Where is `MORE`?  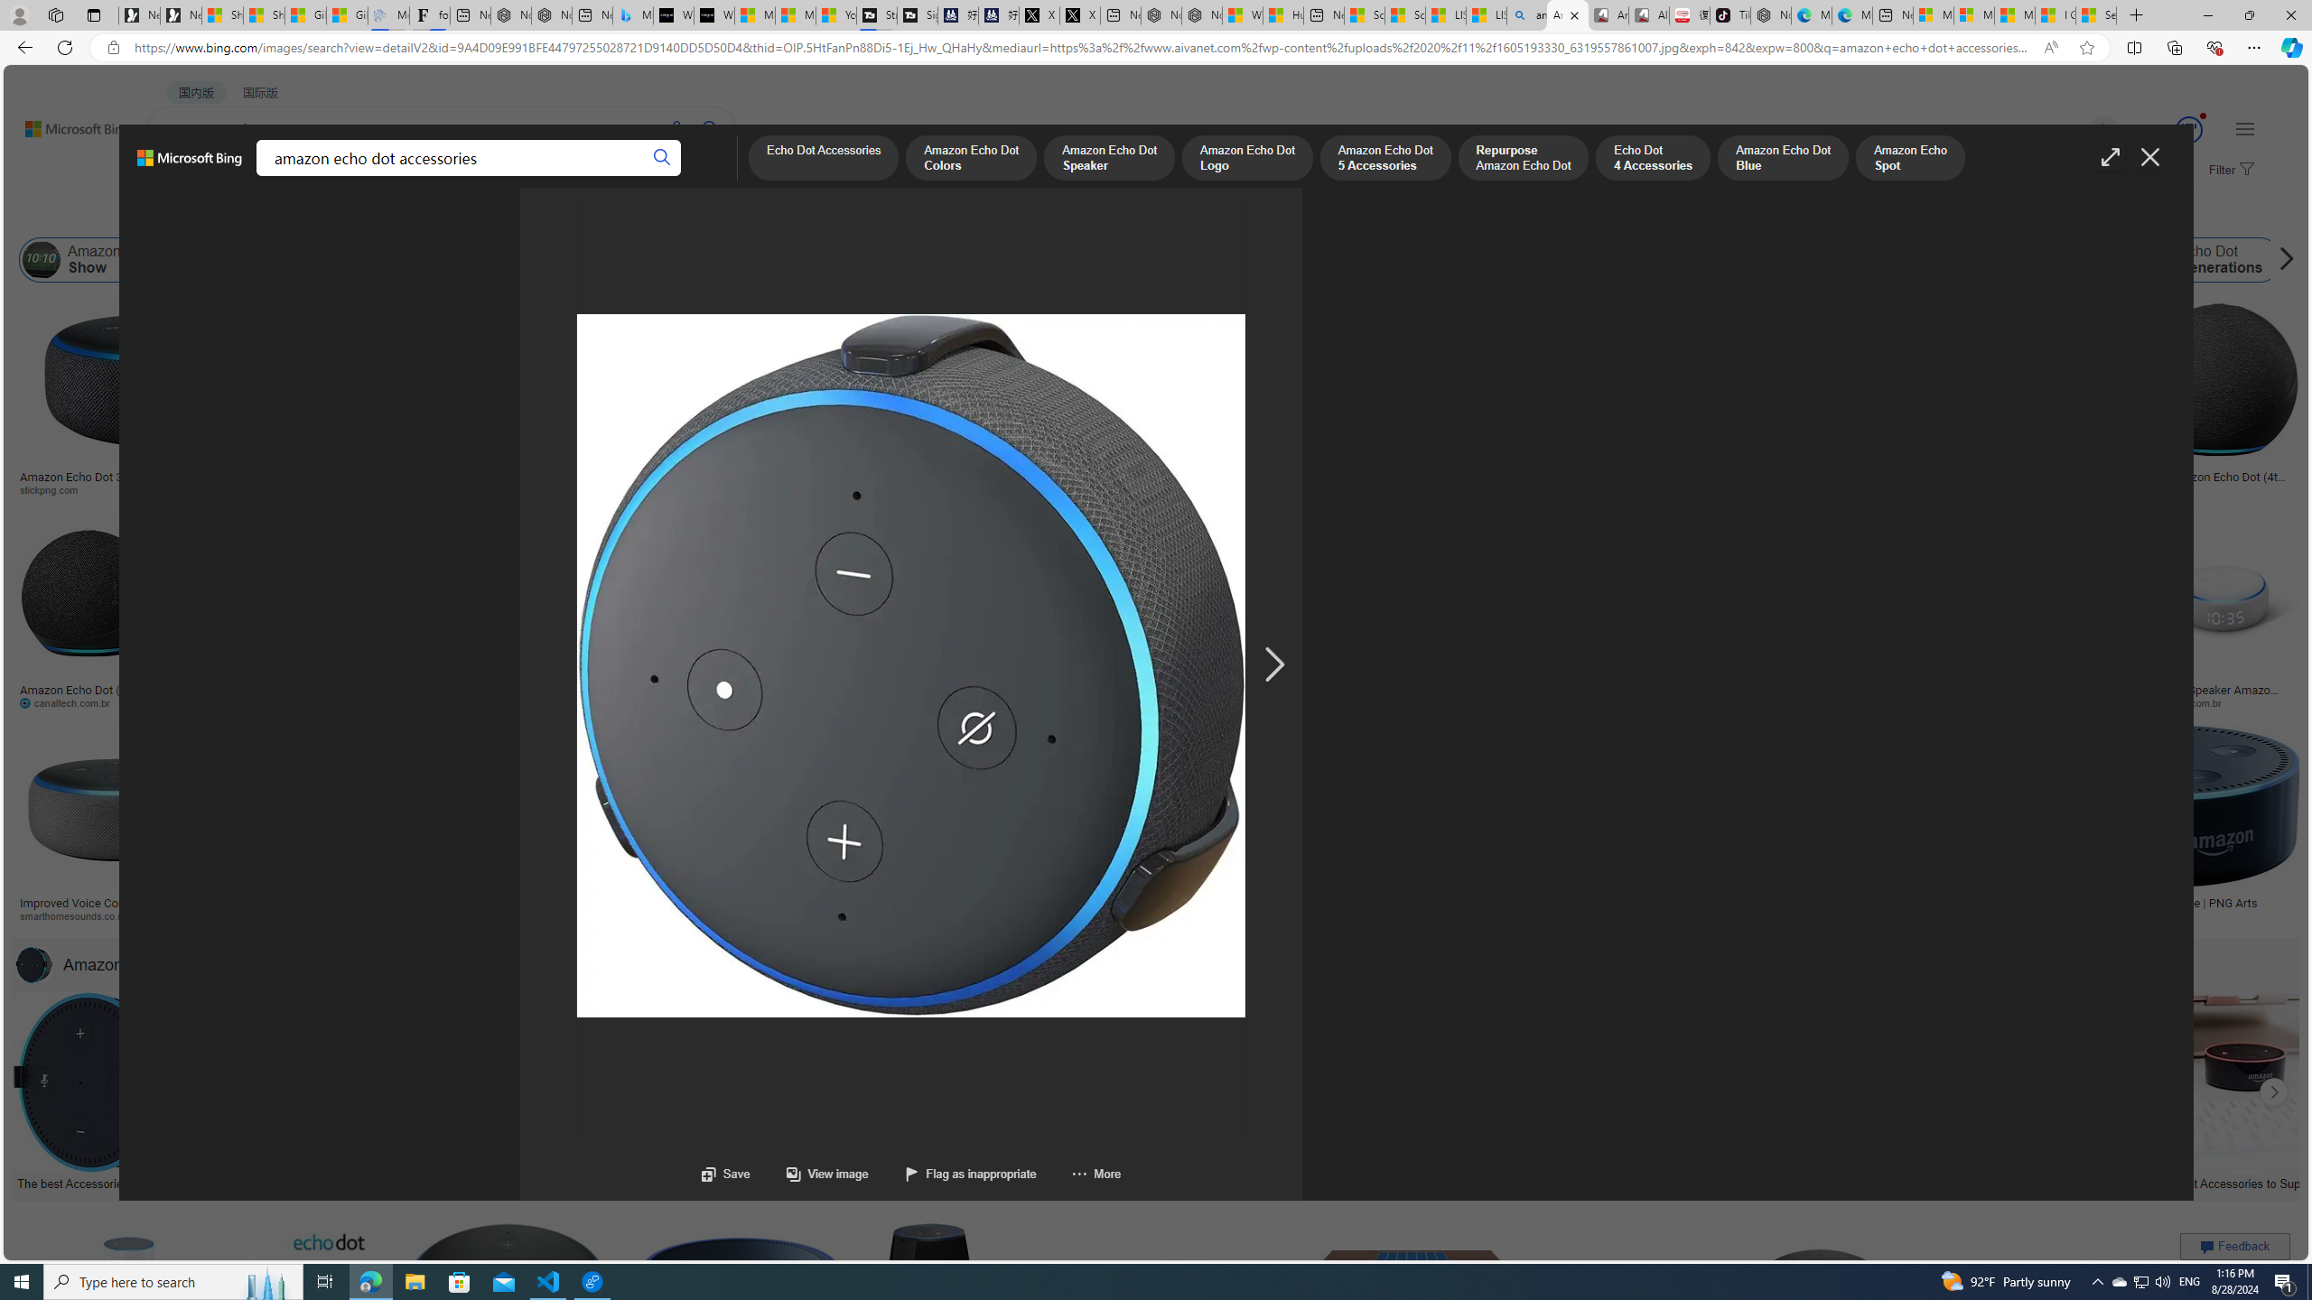
MORE is located at coordinates (704, 177).